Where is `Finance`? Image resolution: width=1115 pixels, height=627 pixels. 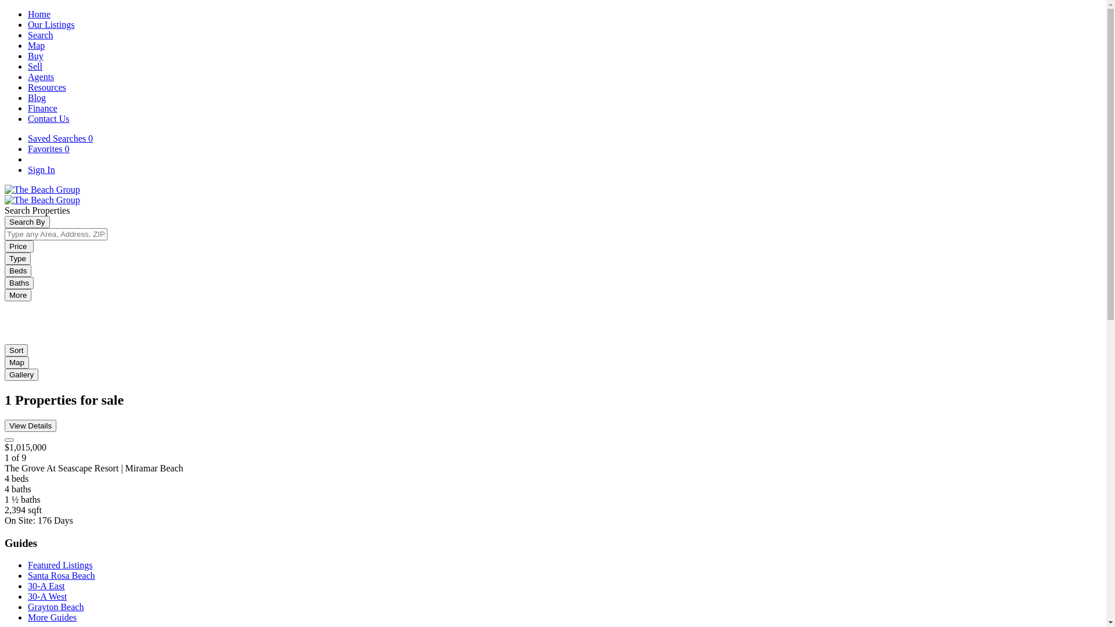 Finance is located at coordinates (43, 108).